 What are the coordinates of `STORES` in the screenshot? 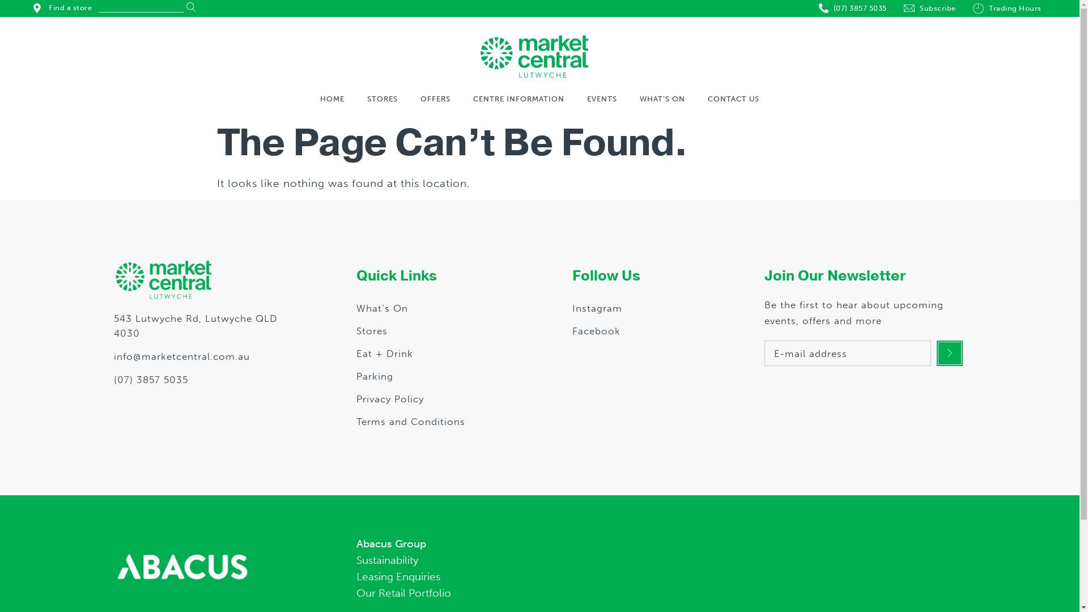 It's located at (382, 99).